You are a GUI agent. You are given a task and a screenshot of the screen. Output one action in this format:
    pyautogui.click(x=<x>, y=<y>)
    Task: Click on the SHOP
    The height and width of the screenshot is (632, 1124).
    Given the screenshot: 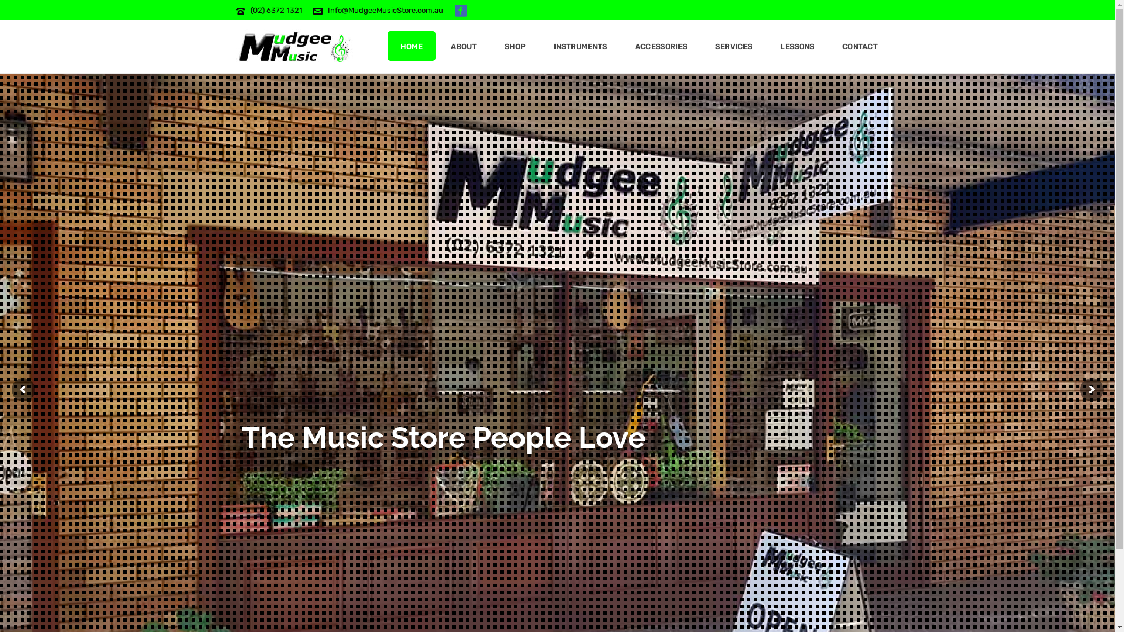 What is the action you would take?
    pyautogui.click(x=515, y=46)
    